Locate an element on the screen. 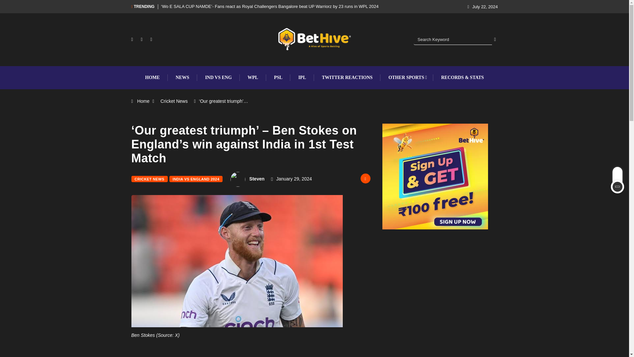 Image resolution: width=634 pixels, height=357 pixels. TWITTER REACTIONS is located at coordinates (347, 77).